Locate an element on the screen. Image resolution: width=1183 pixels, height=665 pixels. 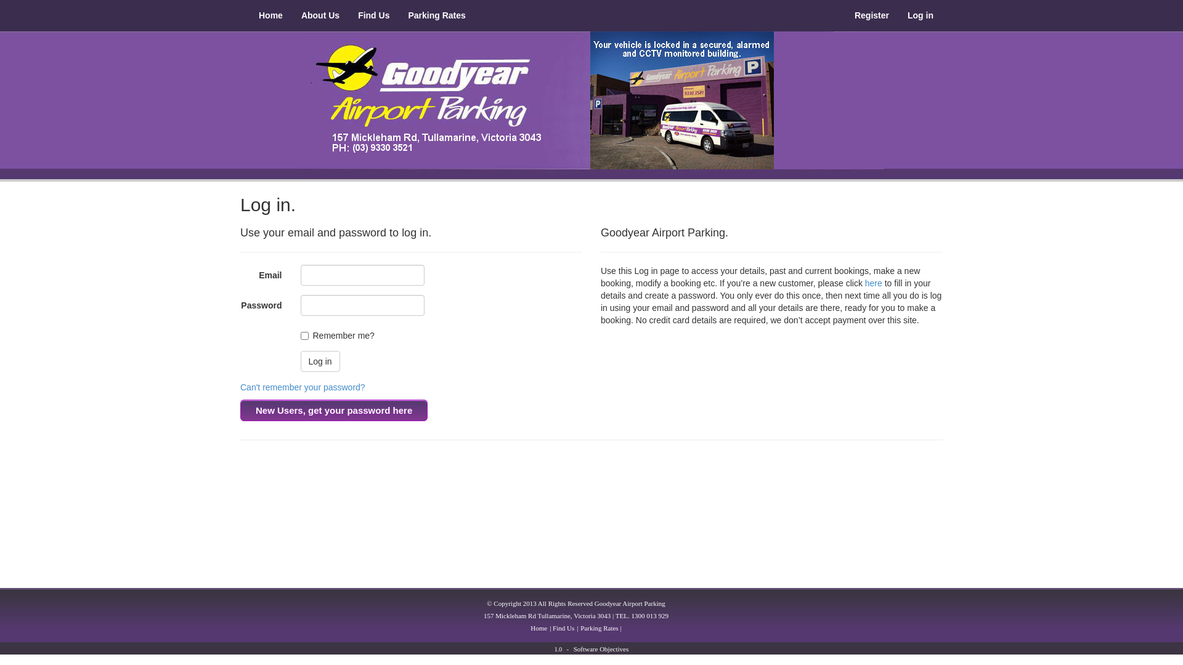
Parking Rates is located at coordinates (599, 628).